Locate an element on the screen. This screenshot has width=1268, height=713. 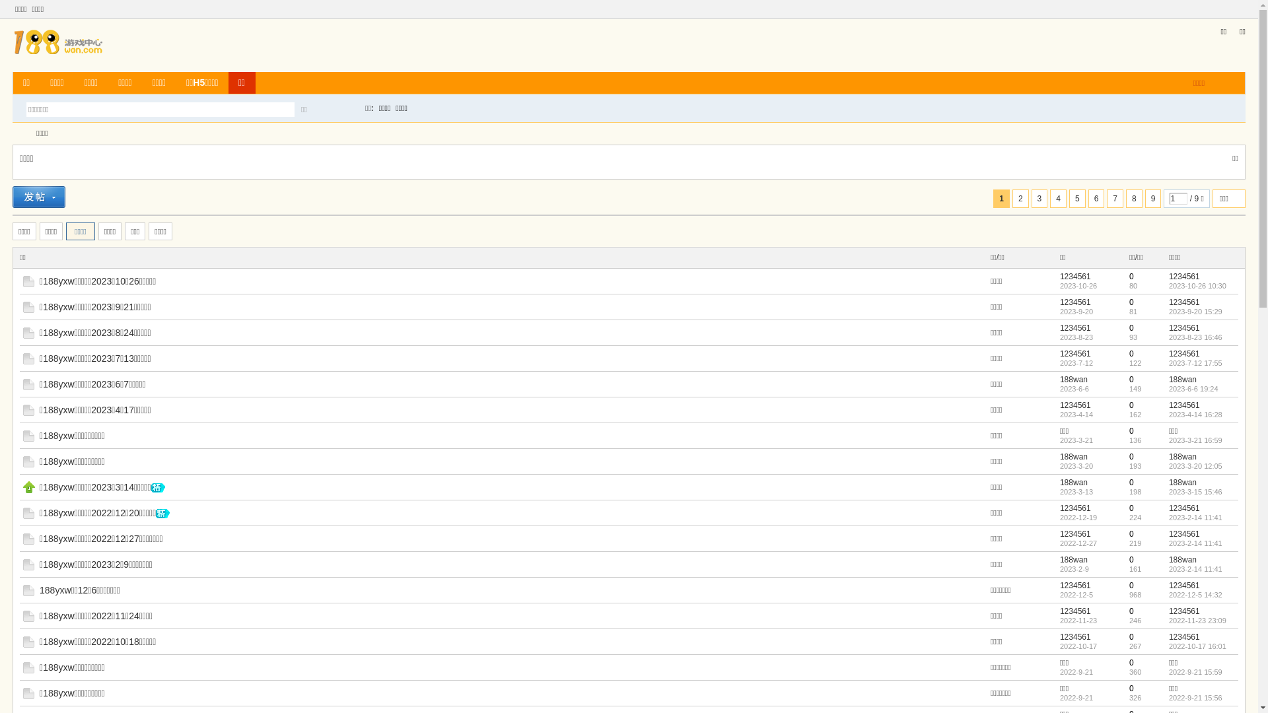
2023-4-14 16:28 is located at coordinates (1195, 415).